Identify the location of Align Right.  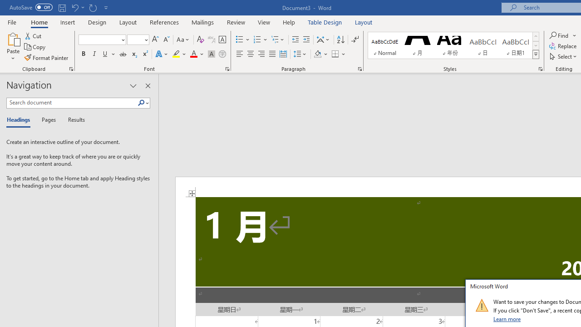
(261, 54).